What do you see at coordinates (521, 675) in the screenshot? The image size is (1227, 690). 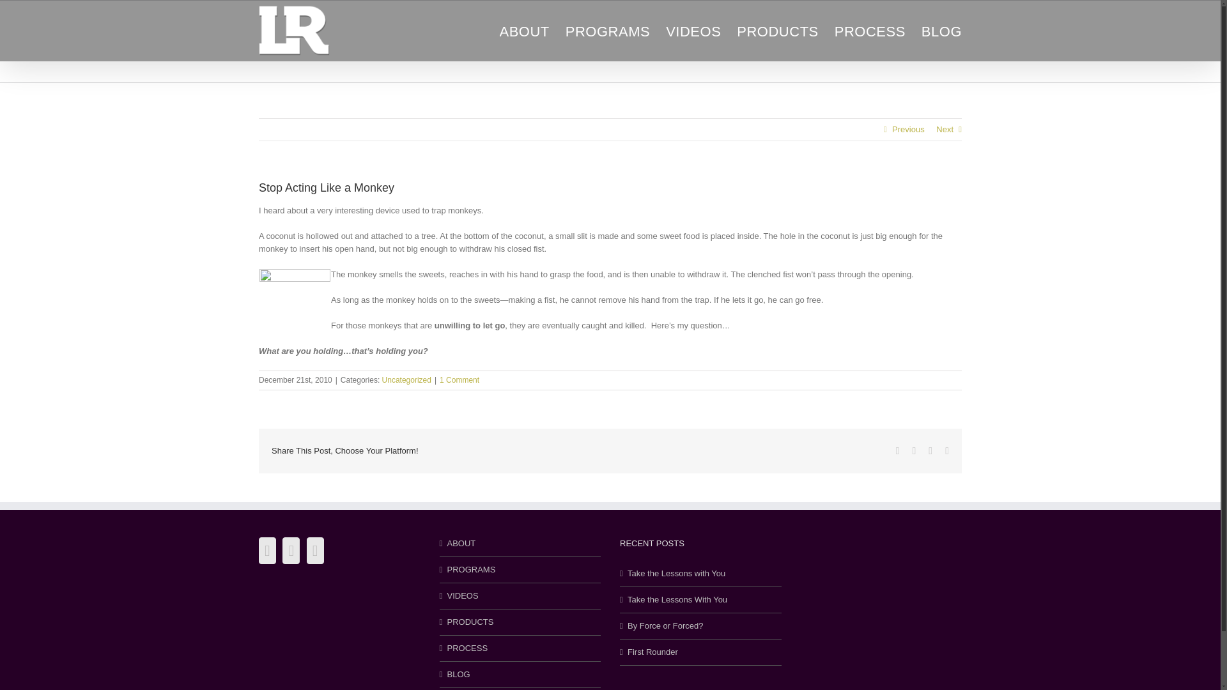 I see `BLOG` at bounding box center [521, 675].